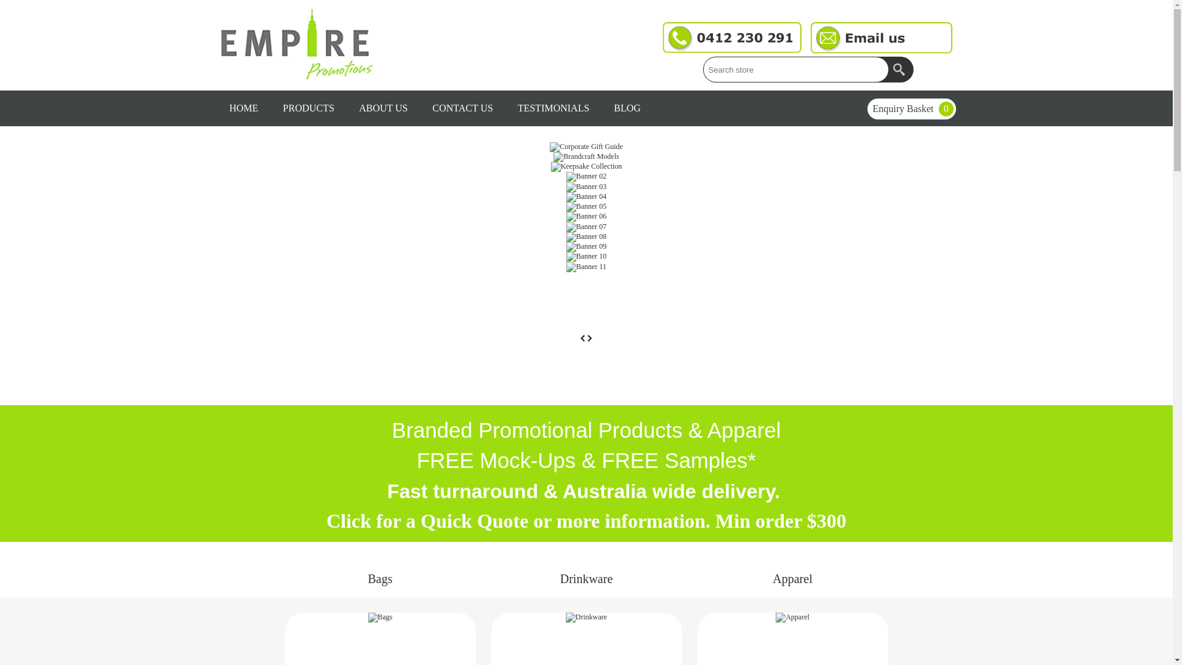  Describe the element at coordinates (590, 339) in the screenshot. I see `Next` at that location.